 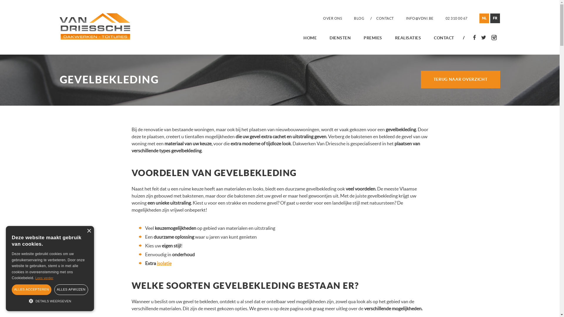 What do you see at coordinates (333, 18) in the screenshot?
I see `OVER ONS` at bounding box center [333, 18].